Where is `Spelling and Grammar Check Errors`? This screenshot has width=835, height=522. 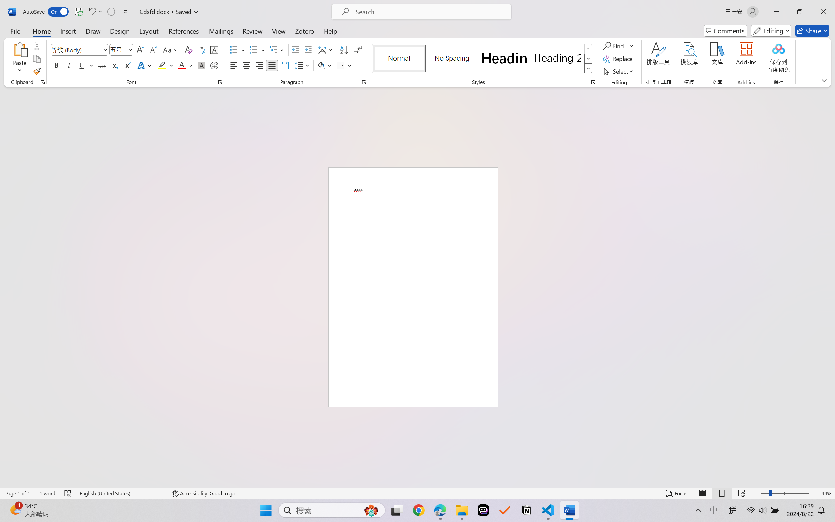
Spelling and Grammar Check Errors is located at coordinates (68, 493).